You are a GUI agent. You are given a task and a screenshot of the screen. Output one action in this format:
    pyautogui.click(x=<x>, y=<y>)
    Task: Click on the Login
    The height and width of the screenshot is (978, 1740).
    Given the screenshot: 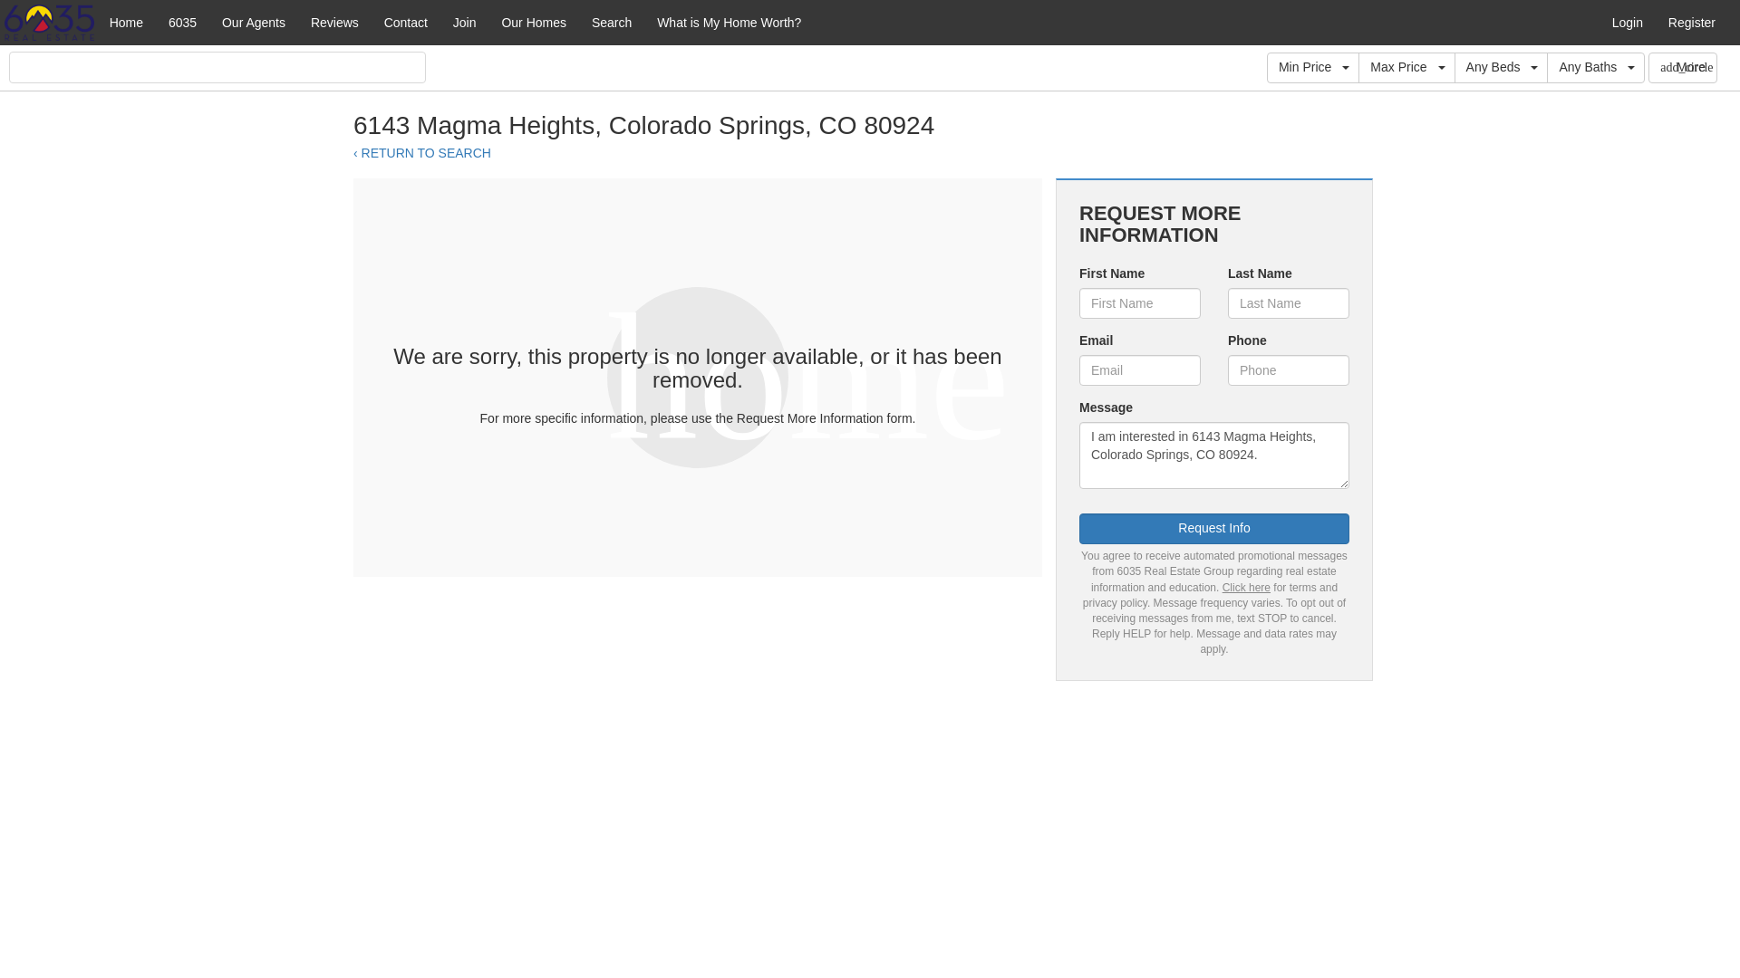 What is the action you would take?
    pyautogui.click(x=1628, y=22)
    